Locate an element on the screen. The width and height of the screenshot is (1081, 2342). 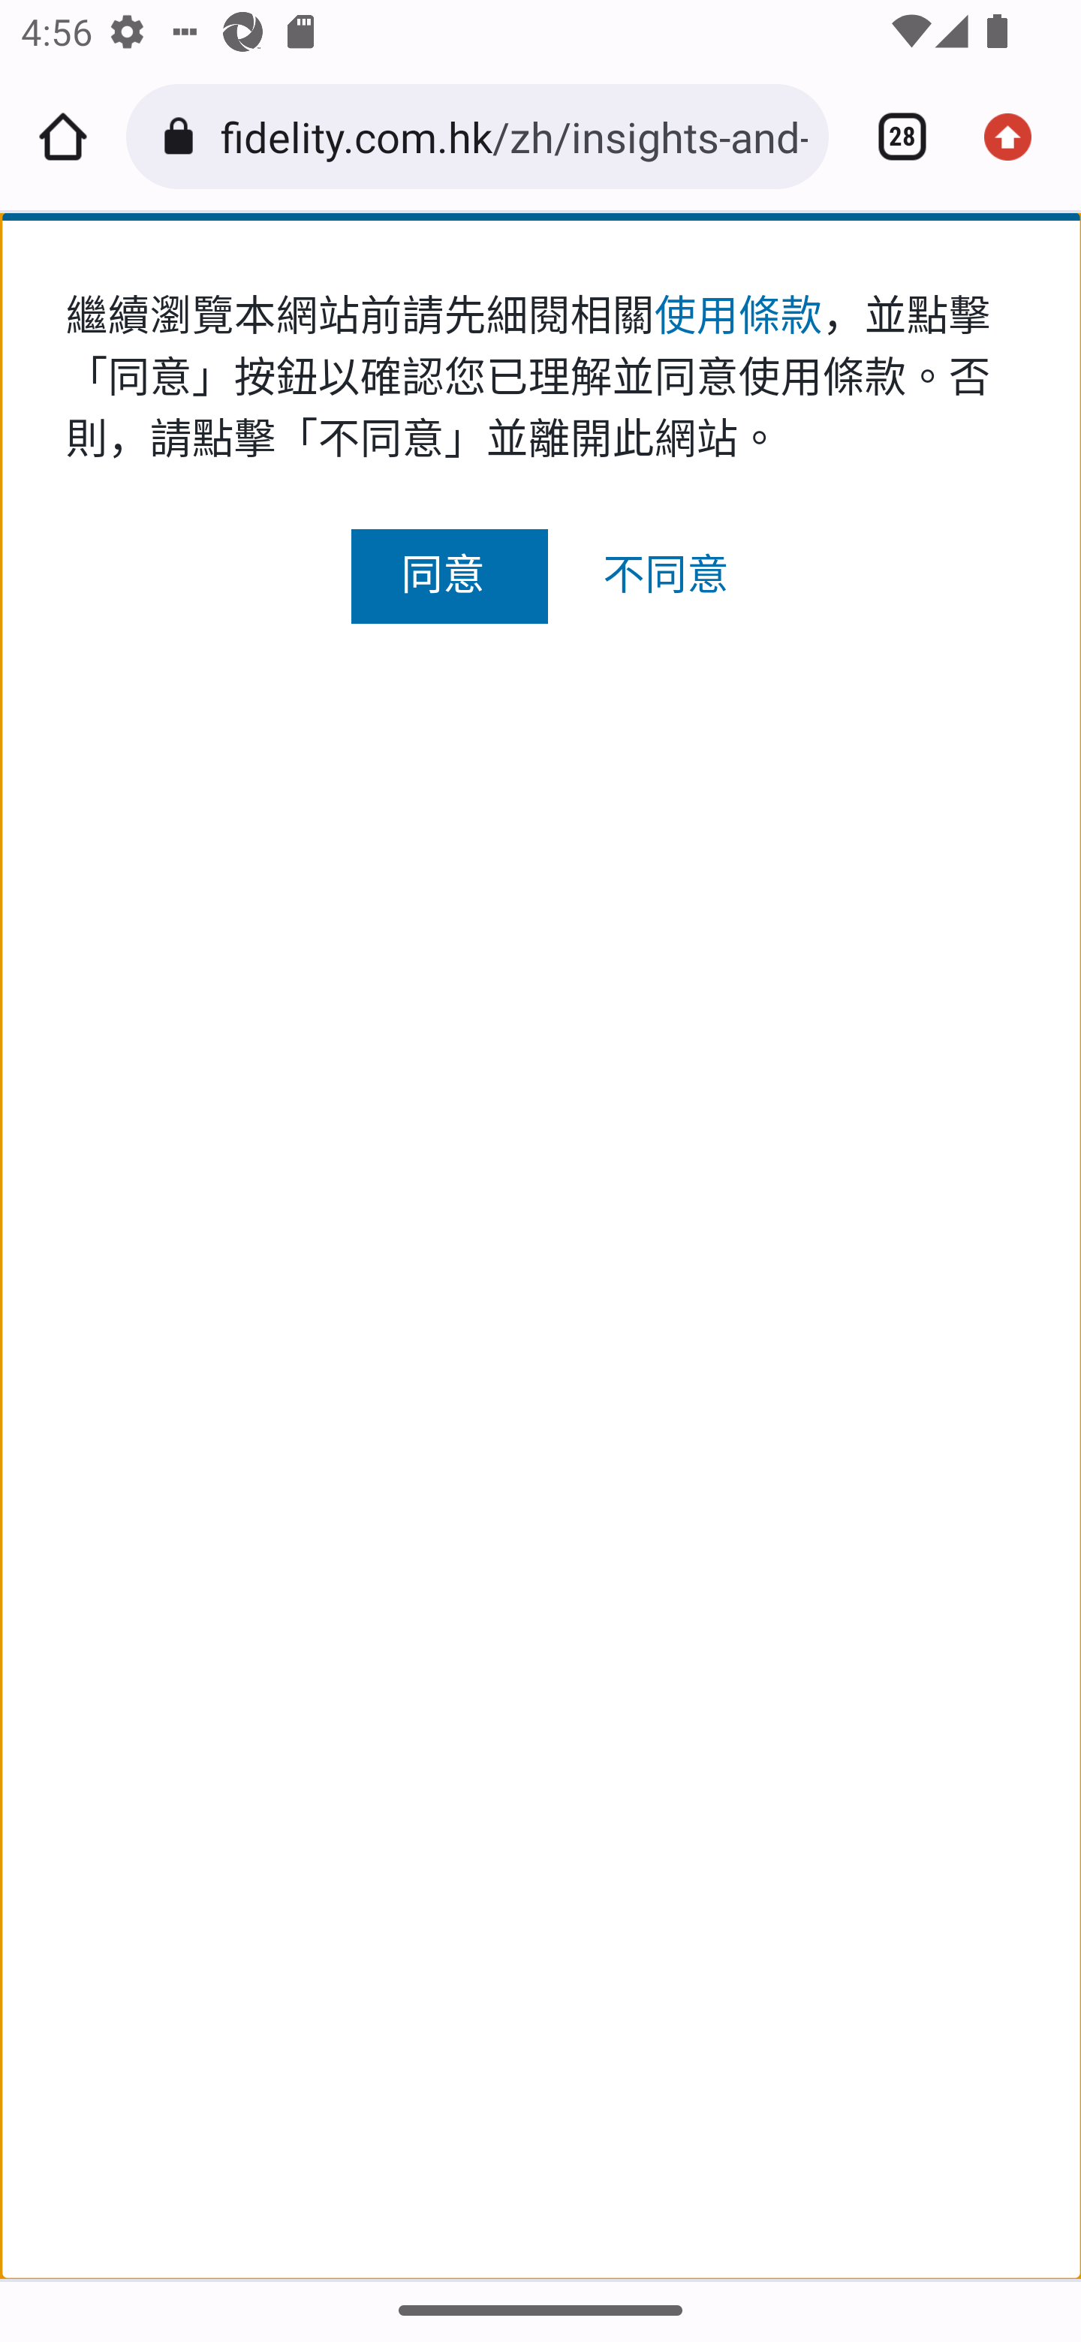
Home is located at coordinates (63, 137).